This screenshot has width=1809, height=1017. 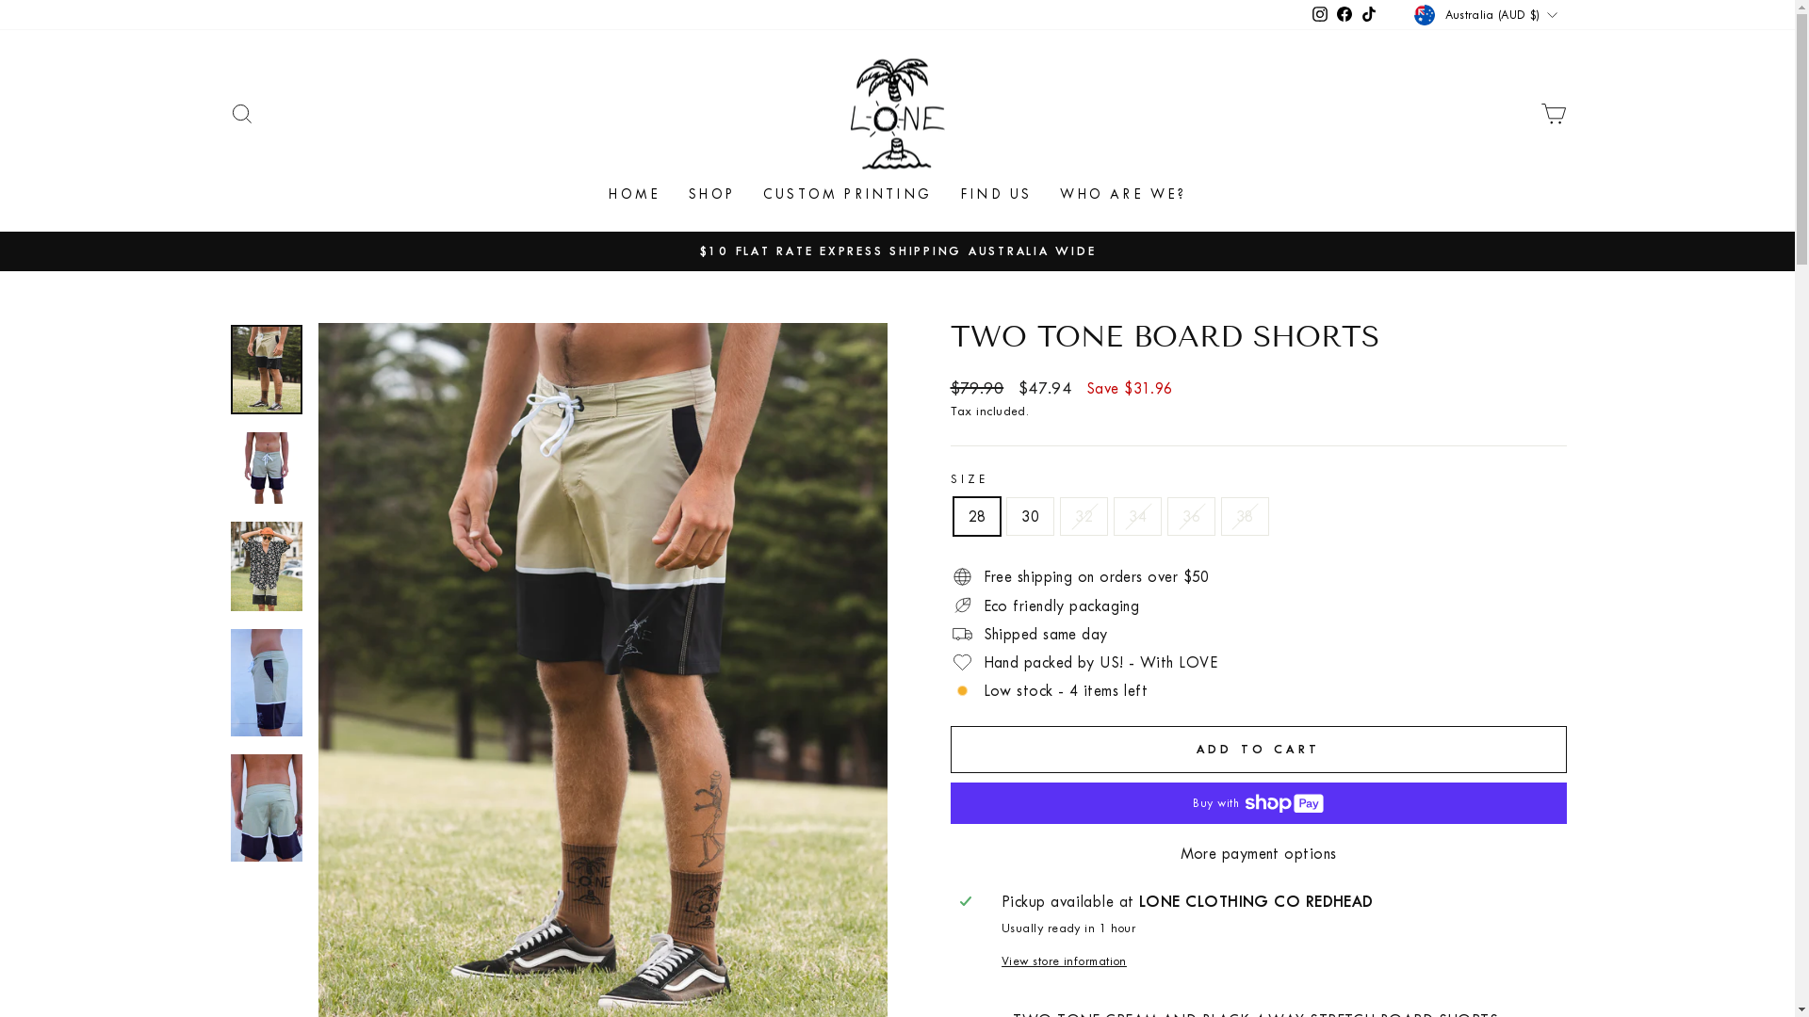 I want to click on SHOP, so click(x=712, y=196).